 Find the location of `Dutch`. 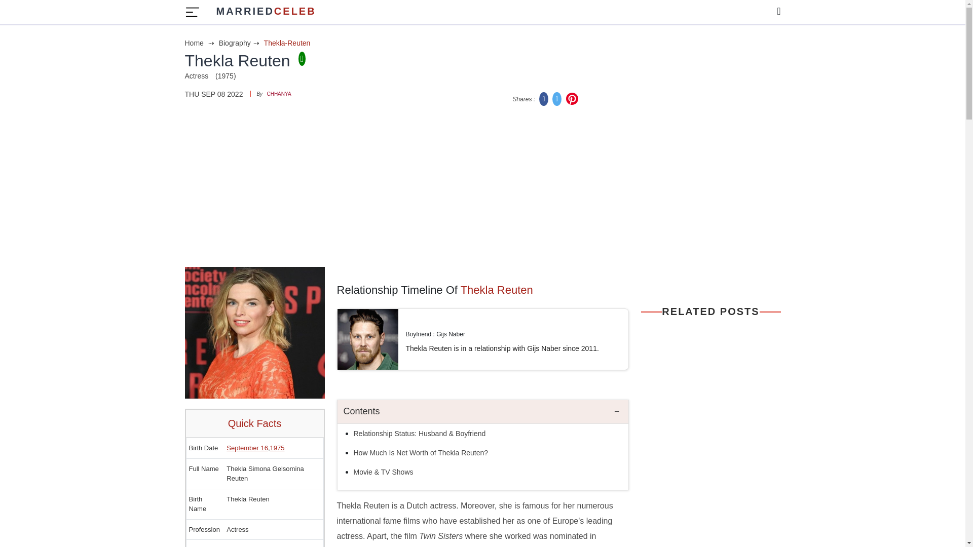

Dutch is located at coordinates (544, 98).